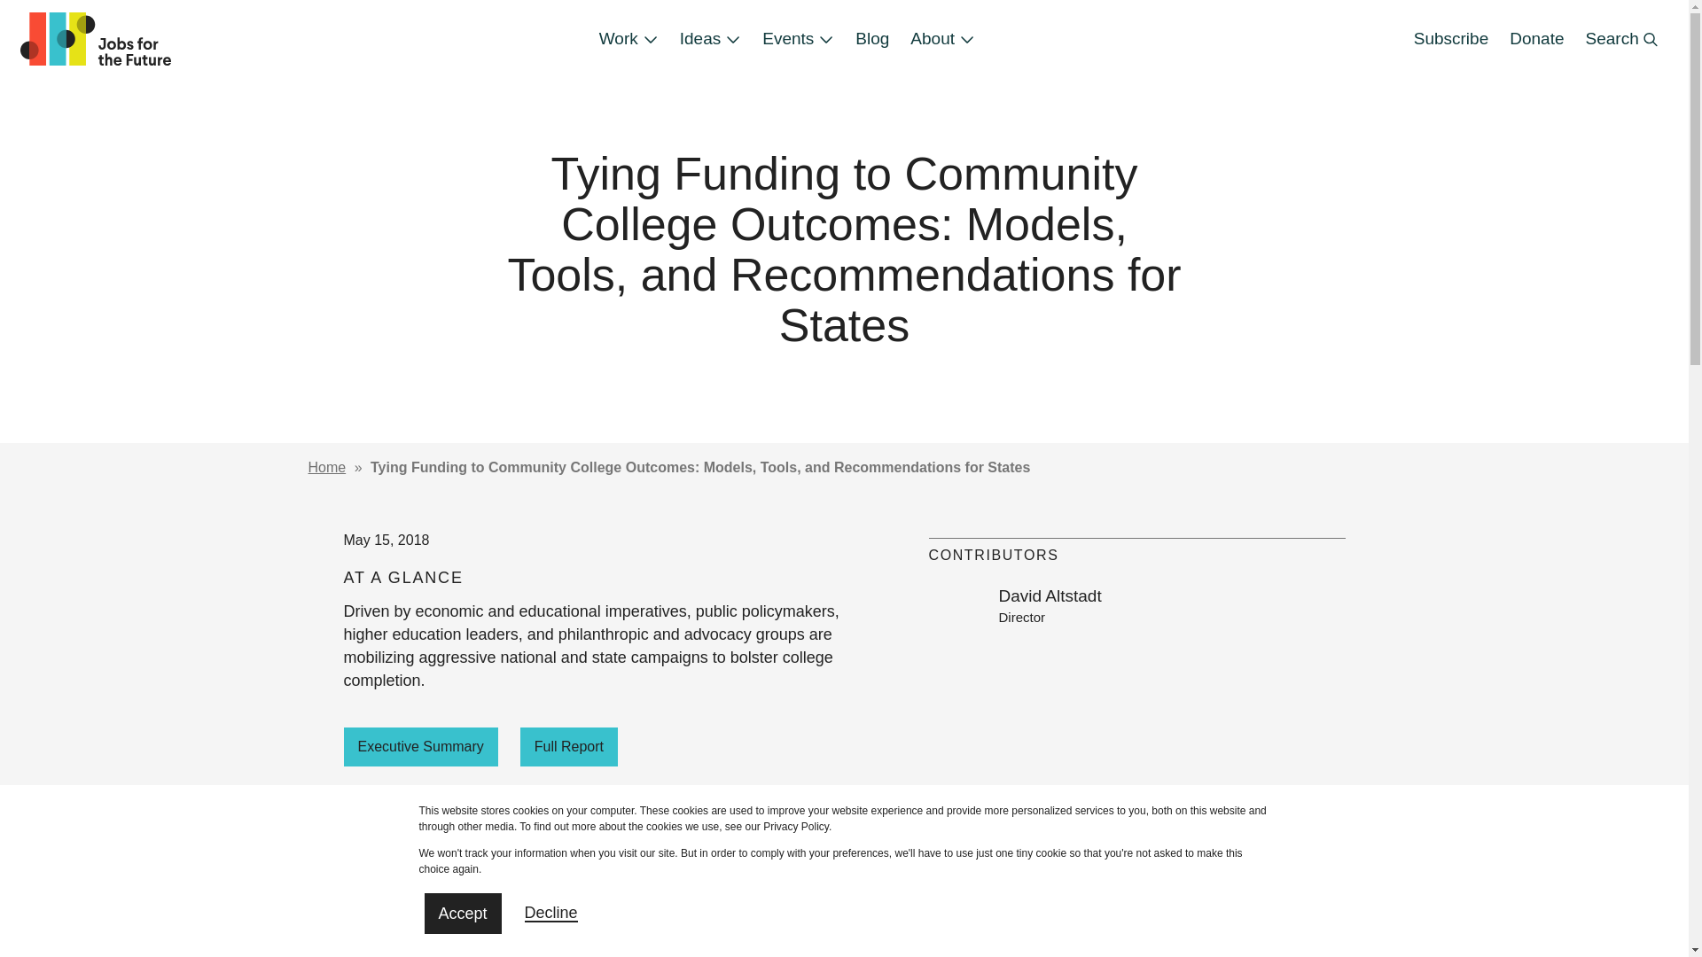 This screenshot has width=1702, height=957. Describe the element at coordinates (462, 913) in the screenshot. I see `Accept` at that location.